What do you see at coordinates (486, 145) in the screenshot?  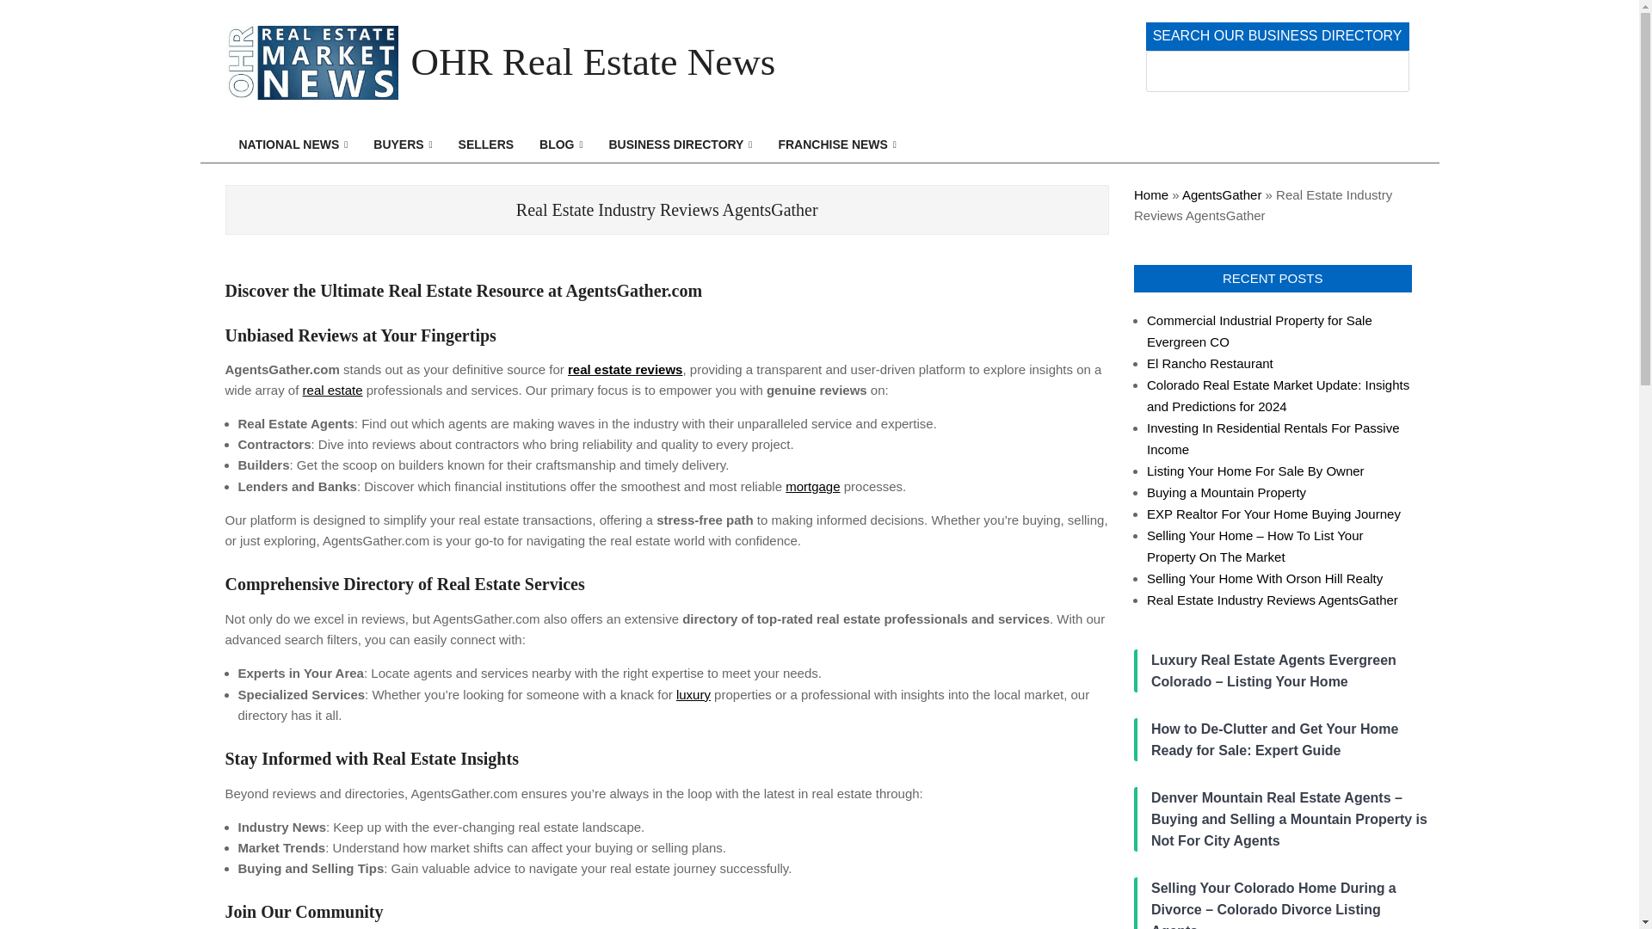 I see `SELLERS` at bounding box center [486, 145].